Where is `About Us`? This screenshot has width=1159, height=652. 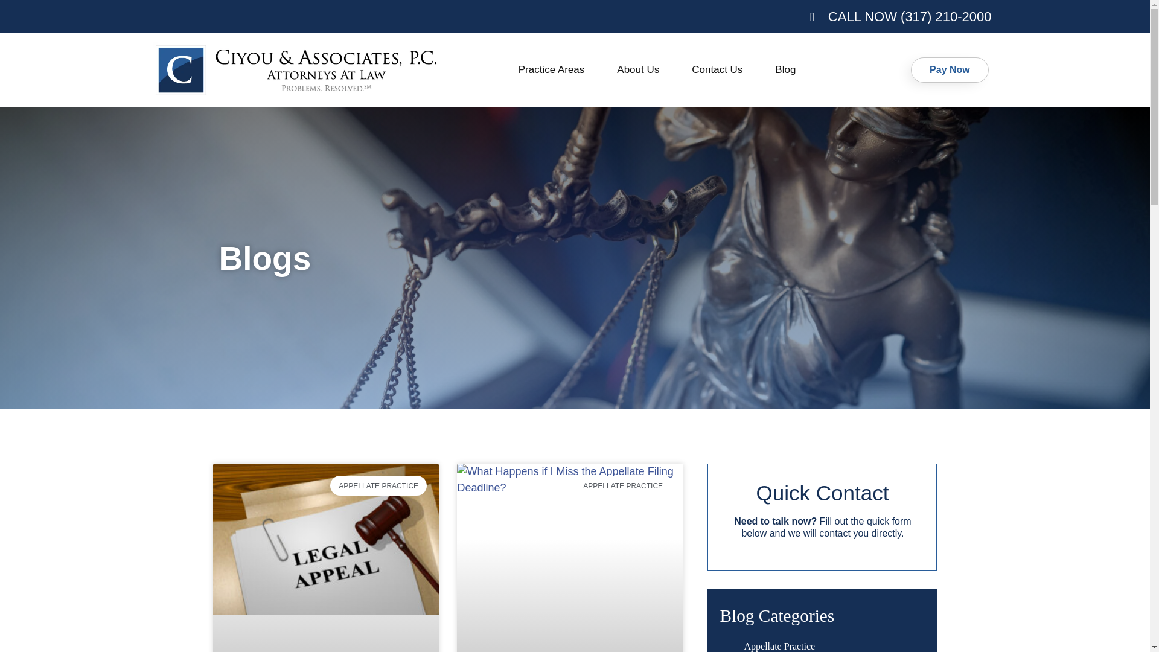 About Us is located at coordinates (637, 70).